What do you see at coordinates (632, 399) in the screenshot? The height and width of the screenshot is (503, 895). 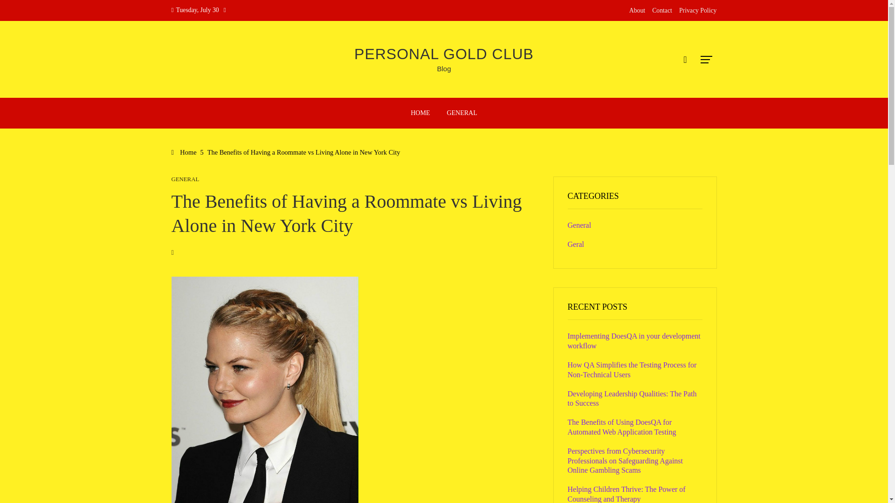 I see `Developing Leadership Qualities: The Path to Success` at bounding box center [632, 399].